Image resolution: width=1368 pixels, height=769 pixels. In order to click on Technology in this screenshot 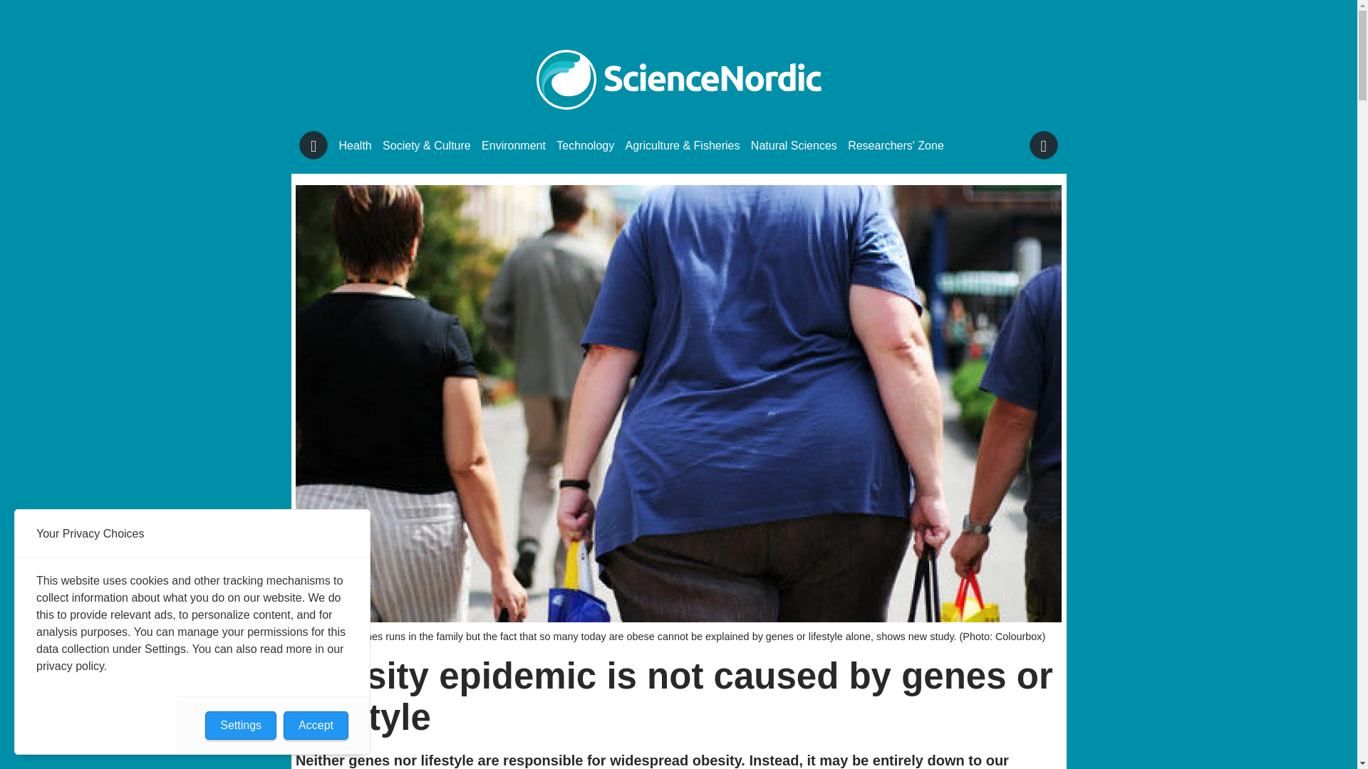, I will do `click(586, 145)`.